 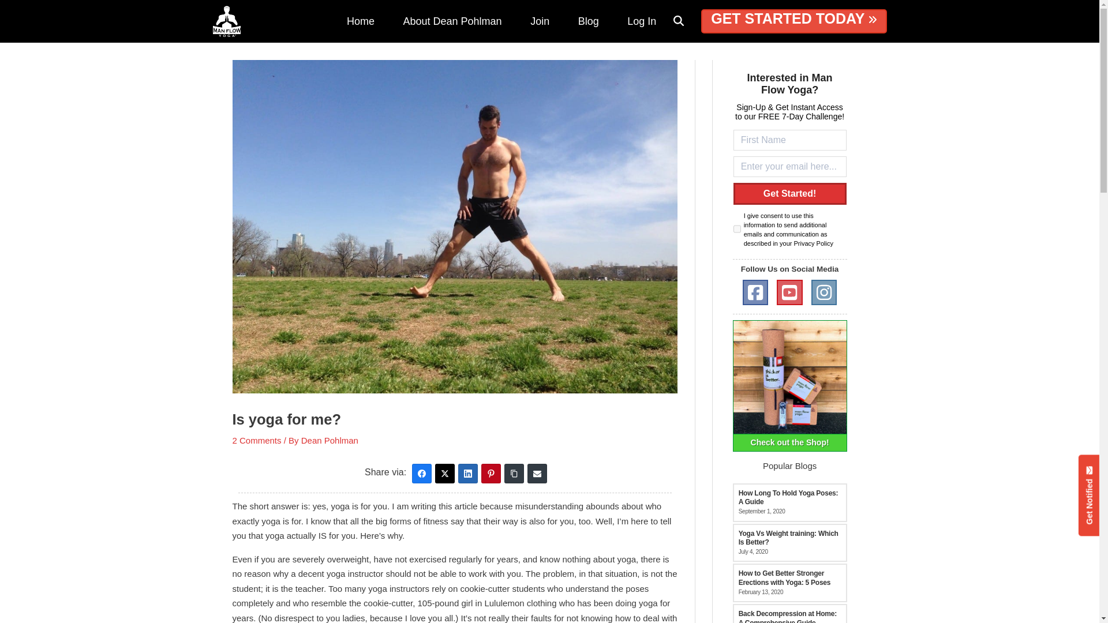 What do you see at coordinates (794, 21) in the screenshot?
I see `GET STARTED TODAY` at bounding box center [794, 21].